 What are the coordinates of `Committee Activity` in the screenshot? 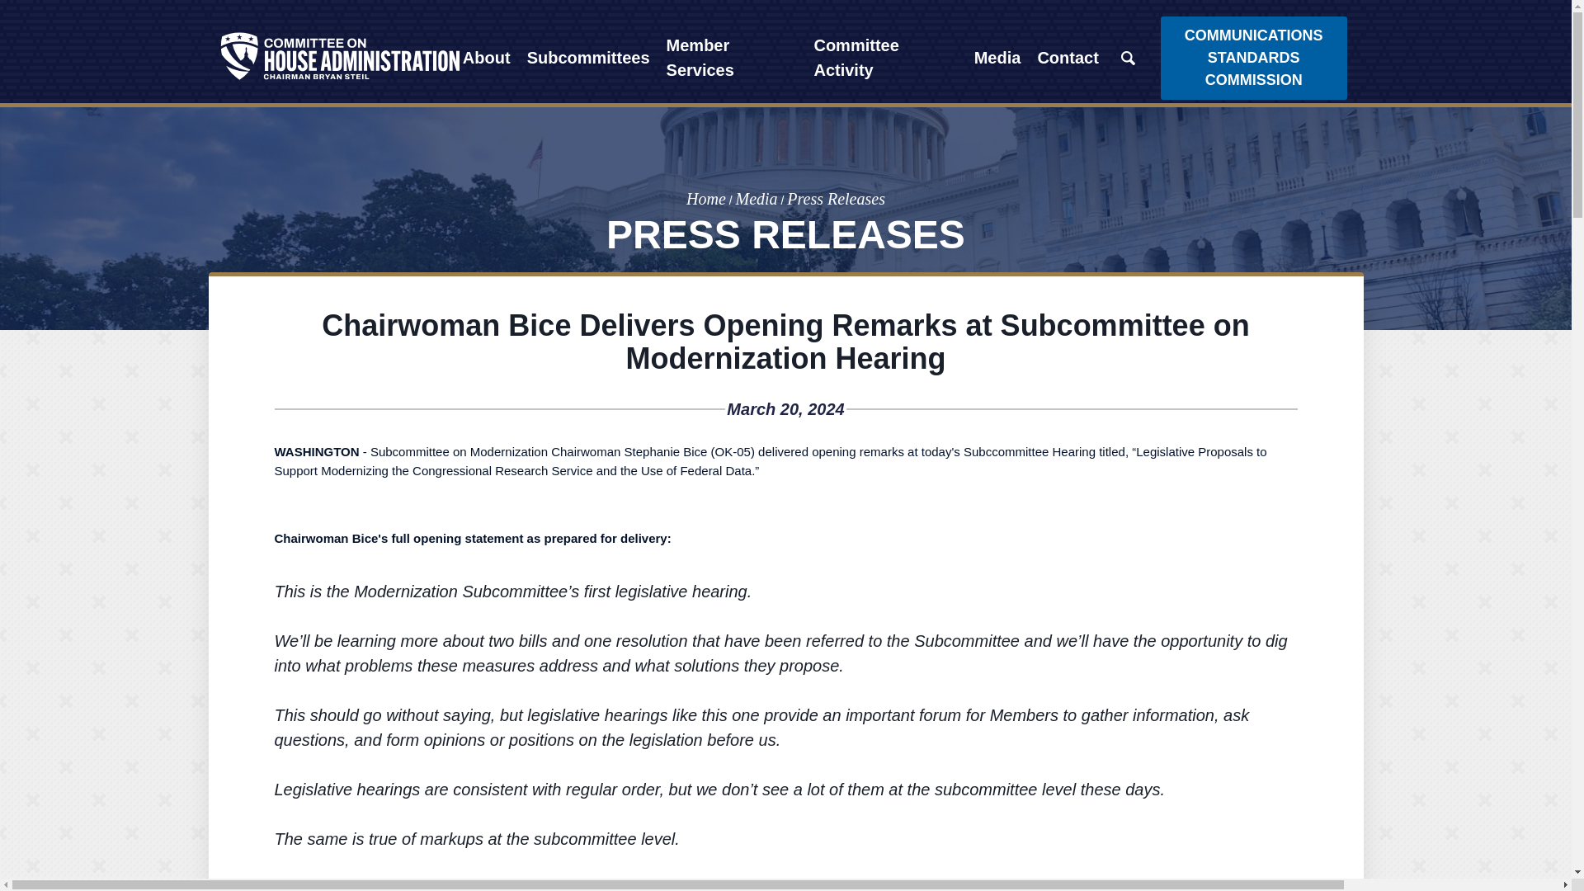 It's located at (884, 58).